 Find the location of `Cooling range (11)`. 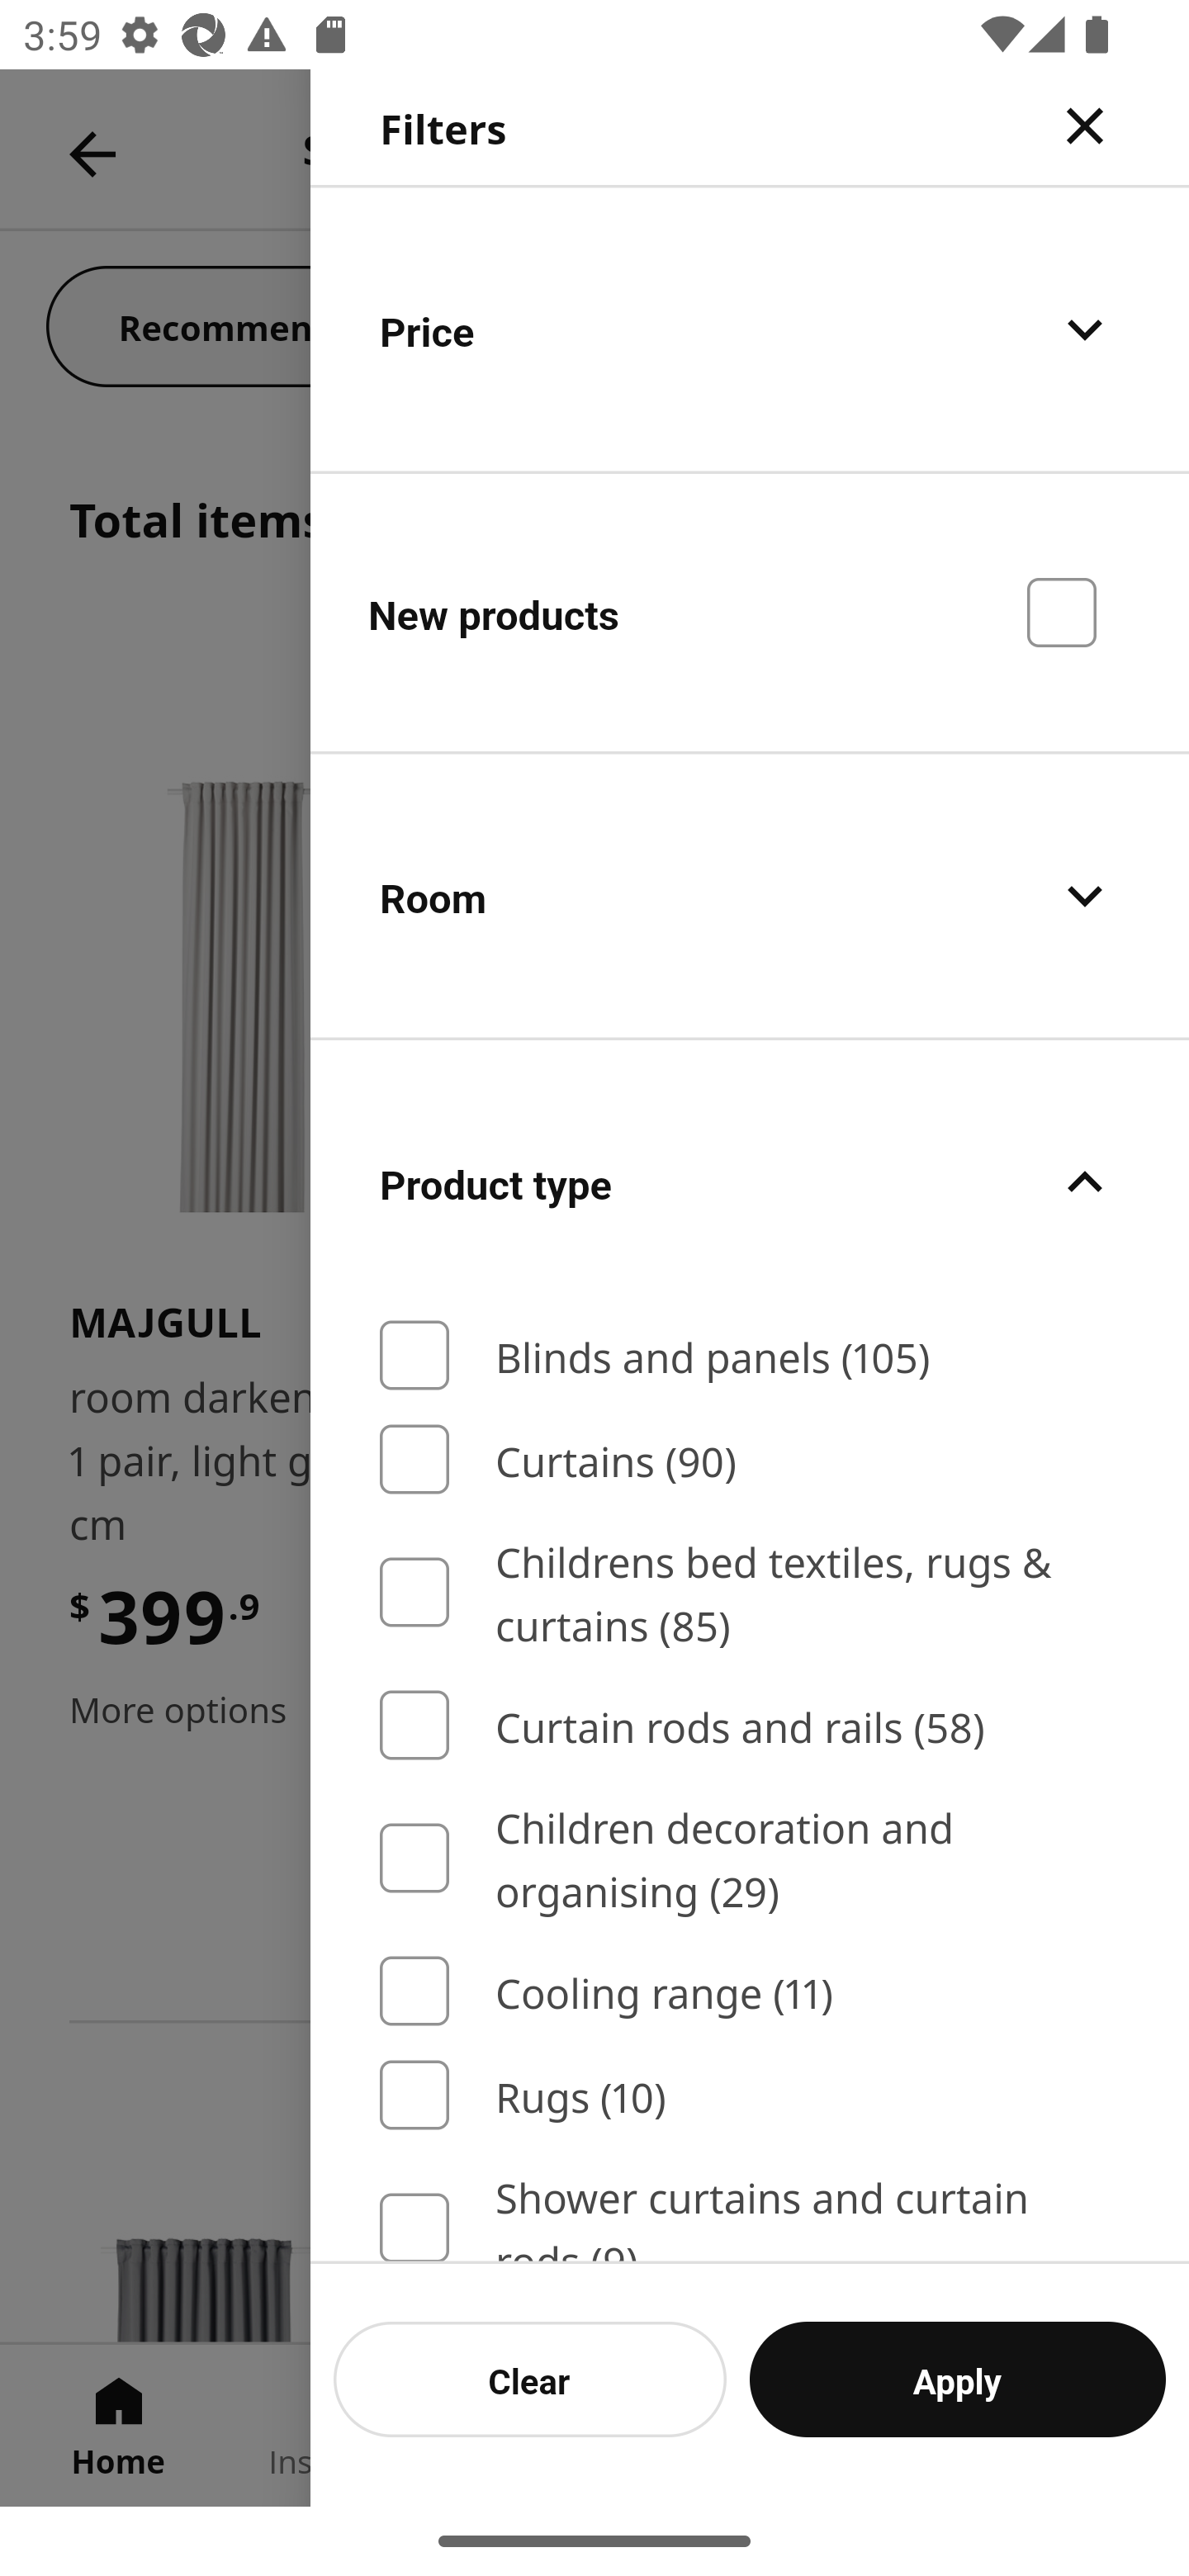

Cooling range (11) is located at coordinates (750, 1992).